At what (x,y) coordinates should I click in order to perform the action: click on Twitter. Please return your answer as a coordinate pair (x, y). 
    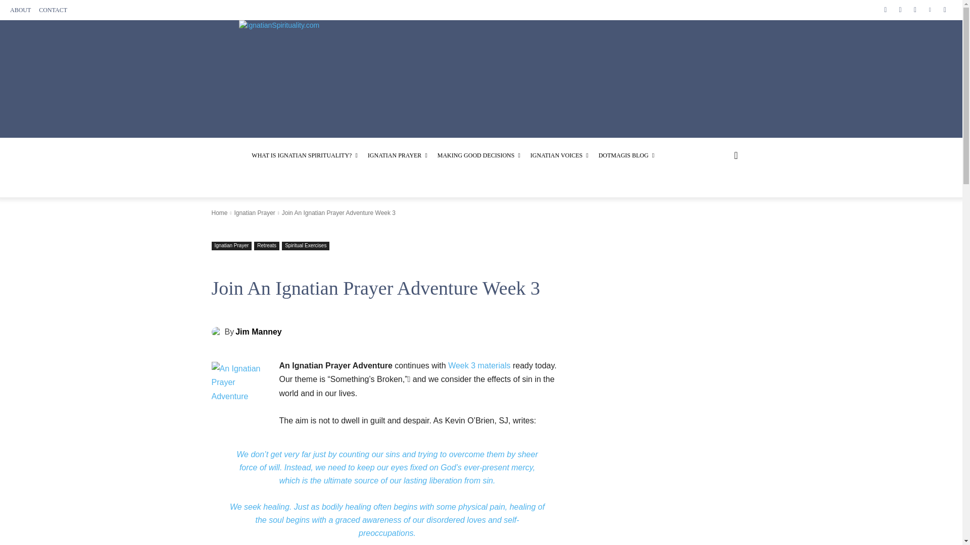
    Looking at the image, I should click on (915, 10).